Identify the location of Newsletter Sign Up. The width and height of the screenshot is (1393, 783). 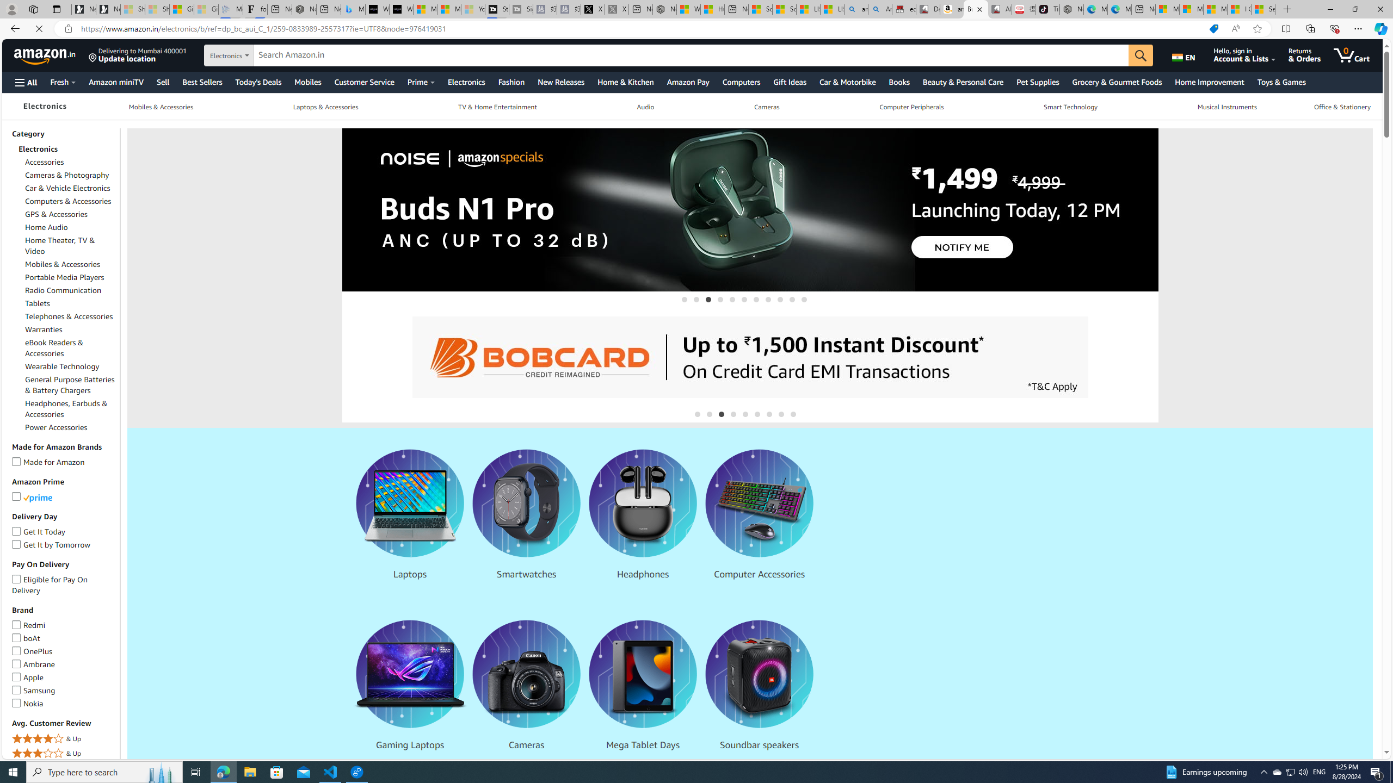
(108, 9).